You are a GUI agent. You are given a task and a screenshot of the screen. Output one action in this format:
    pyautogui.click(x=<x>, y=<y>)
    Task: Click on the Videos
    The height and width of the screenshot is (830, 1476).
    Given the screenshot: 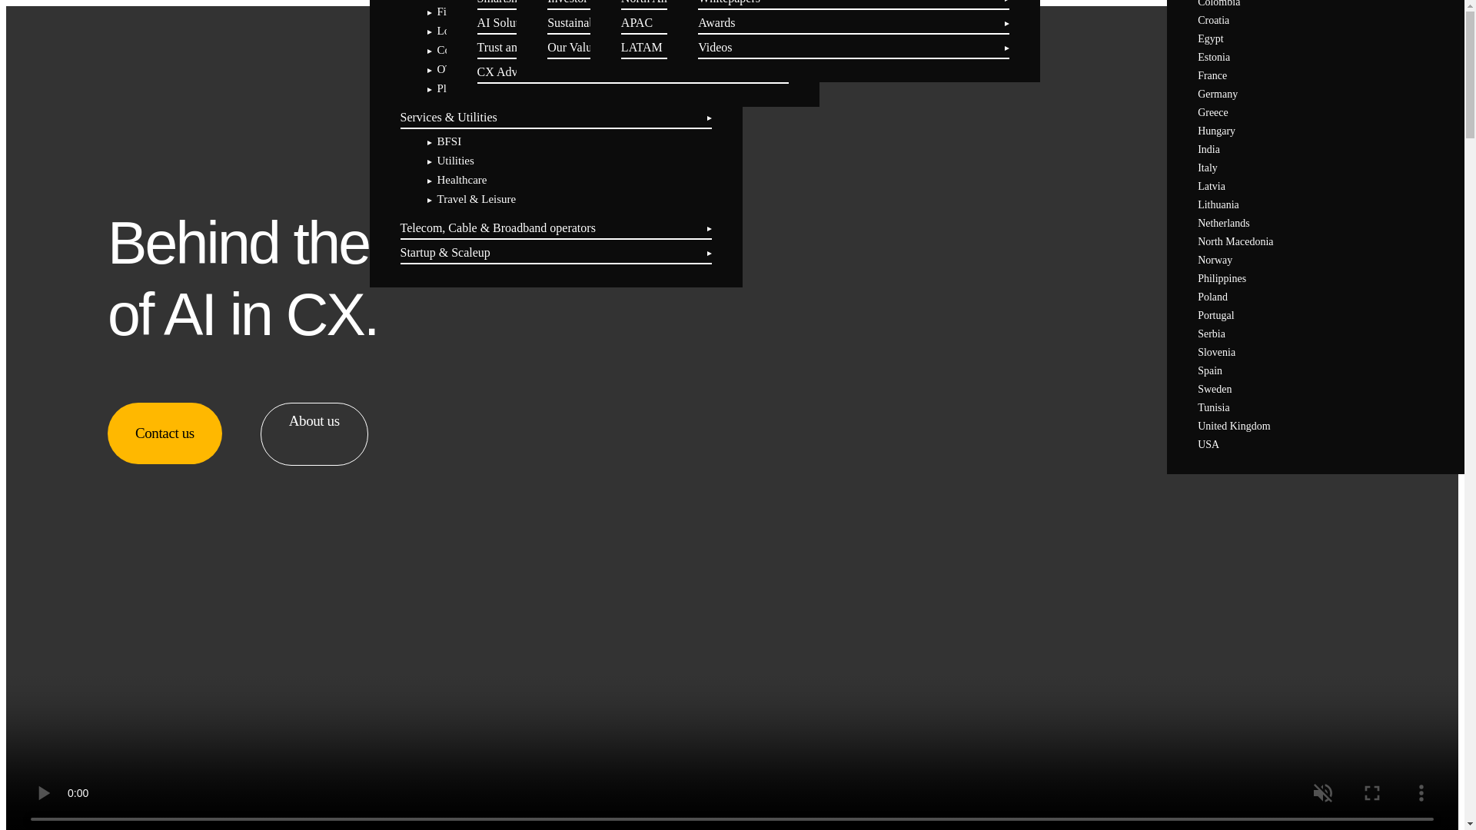 What is the action you would take?
    pyautogui.click(x=715, y=47)
    